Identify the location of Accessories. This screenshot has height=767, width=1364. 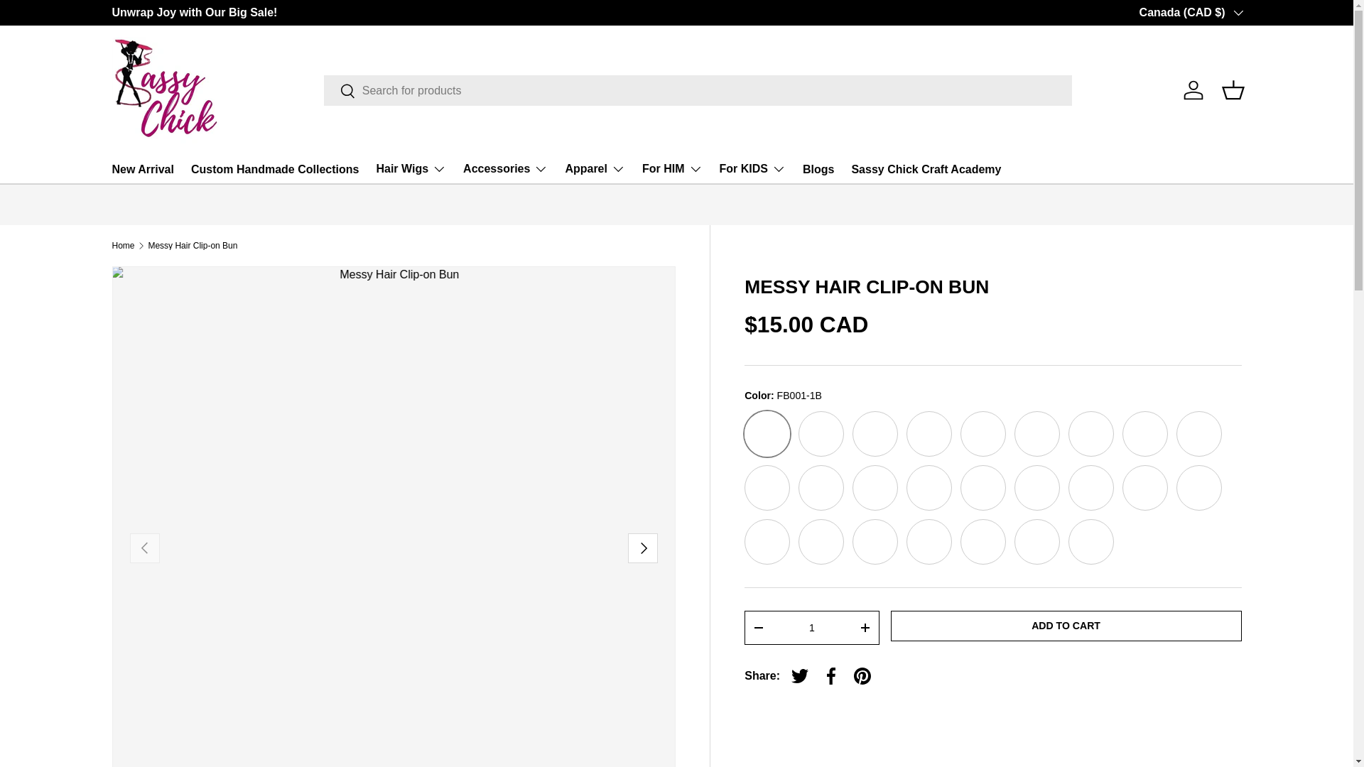
(506, 169).